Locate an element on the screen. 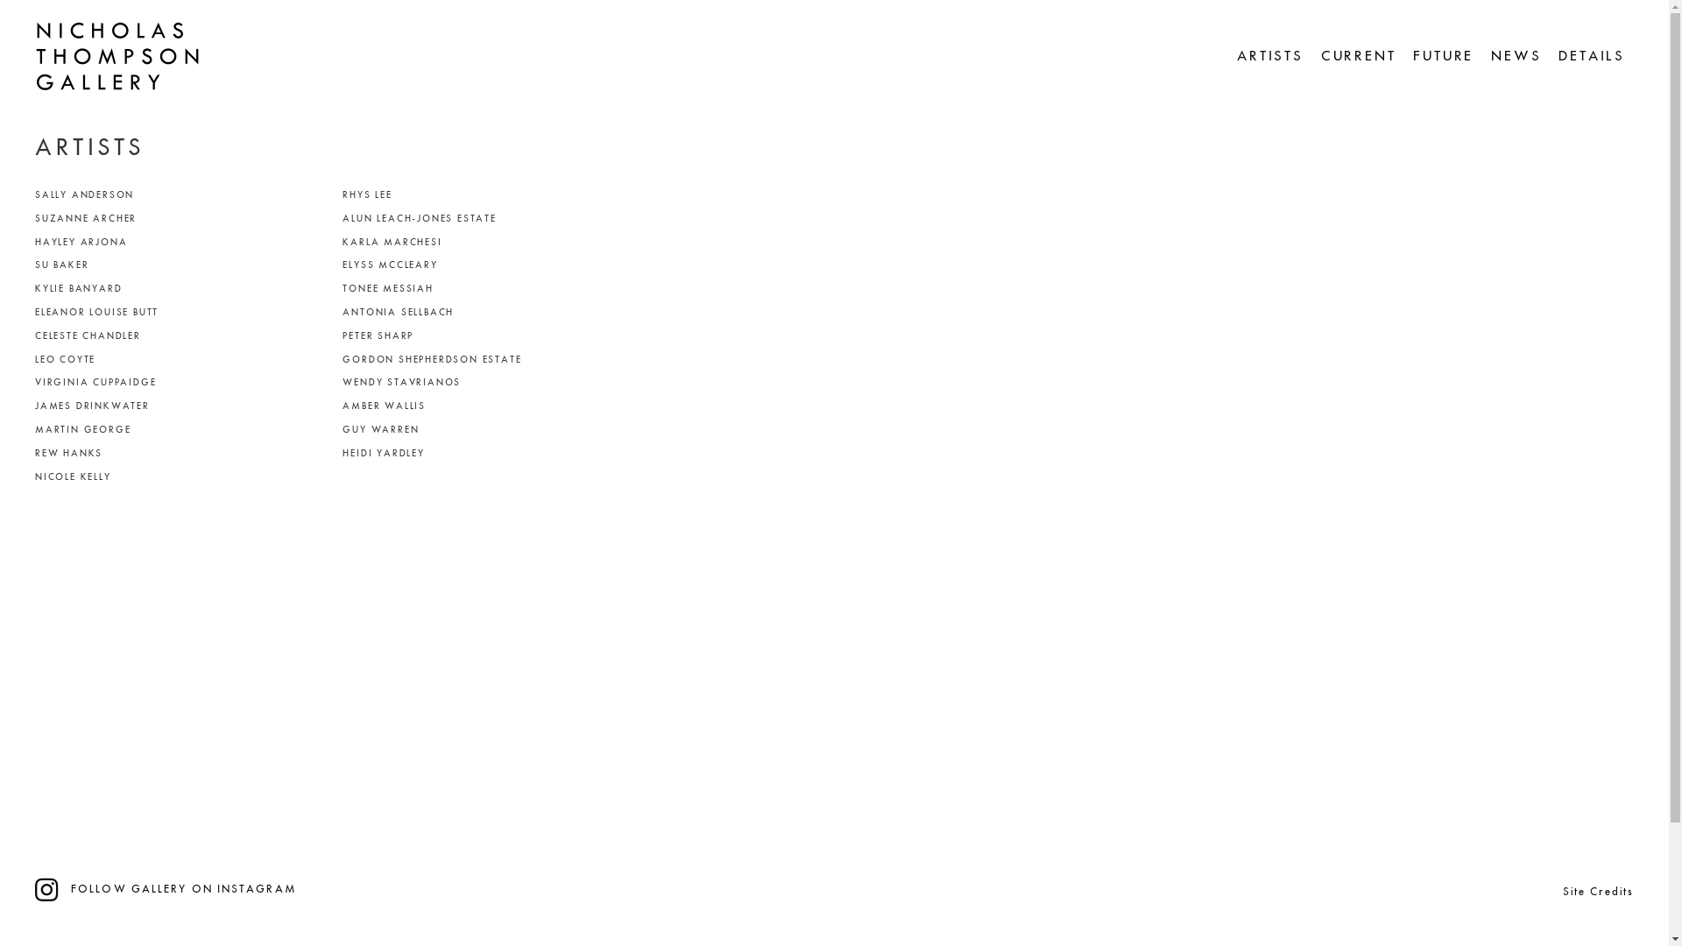 The height and width of the screenshot is (946, 1682). SU BAKER is located at coordinates (182, 265).